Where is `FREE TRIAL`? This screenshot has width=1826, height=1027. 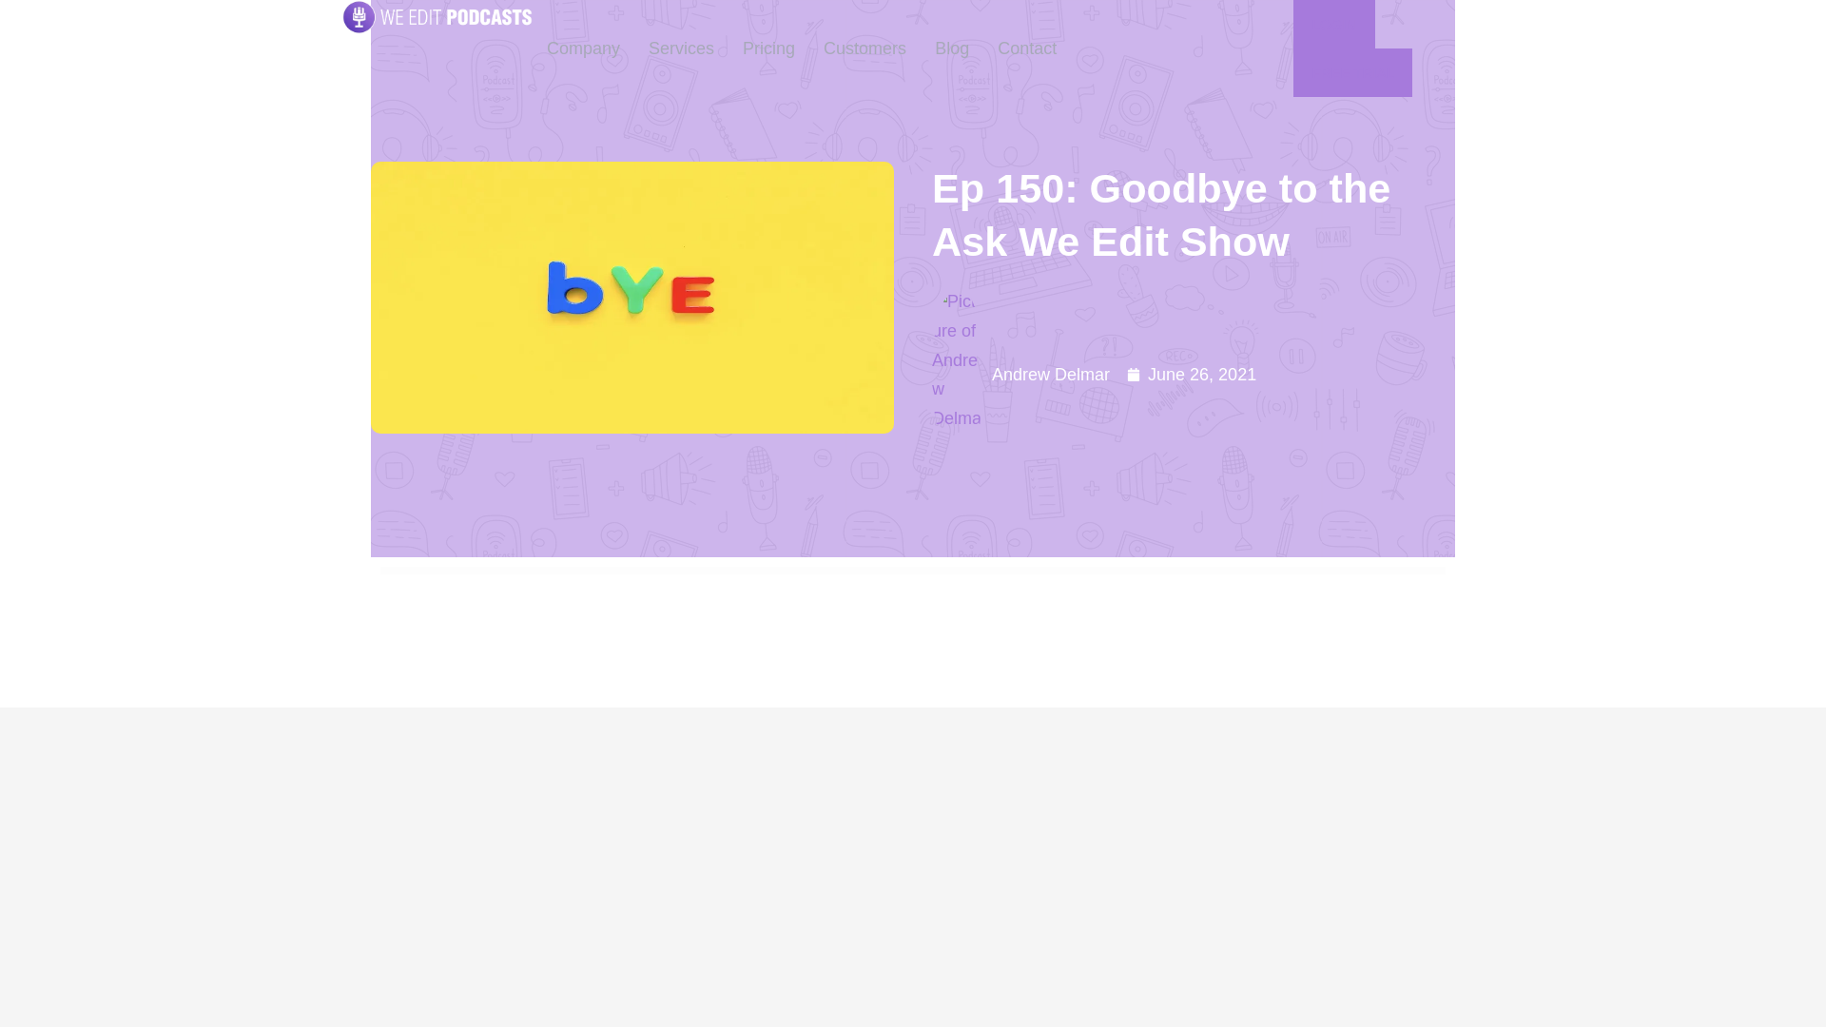 FREE TRIAL is located at coordinates (1352, 72).